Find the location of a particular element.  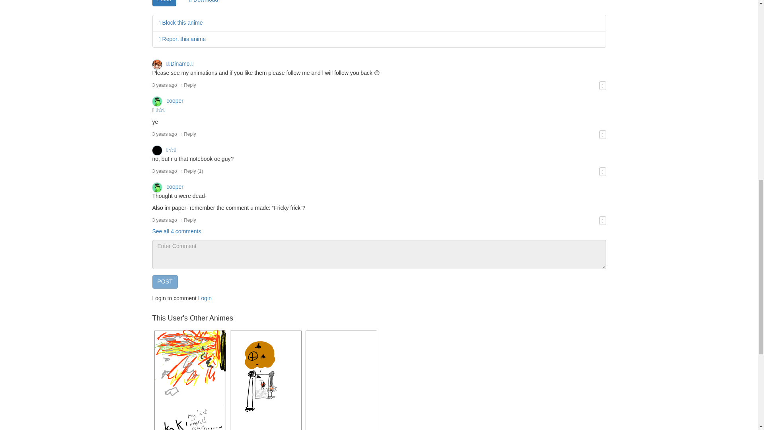

POST is located at coordinates (165, 282).